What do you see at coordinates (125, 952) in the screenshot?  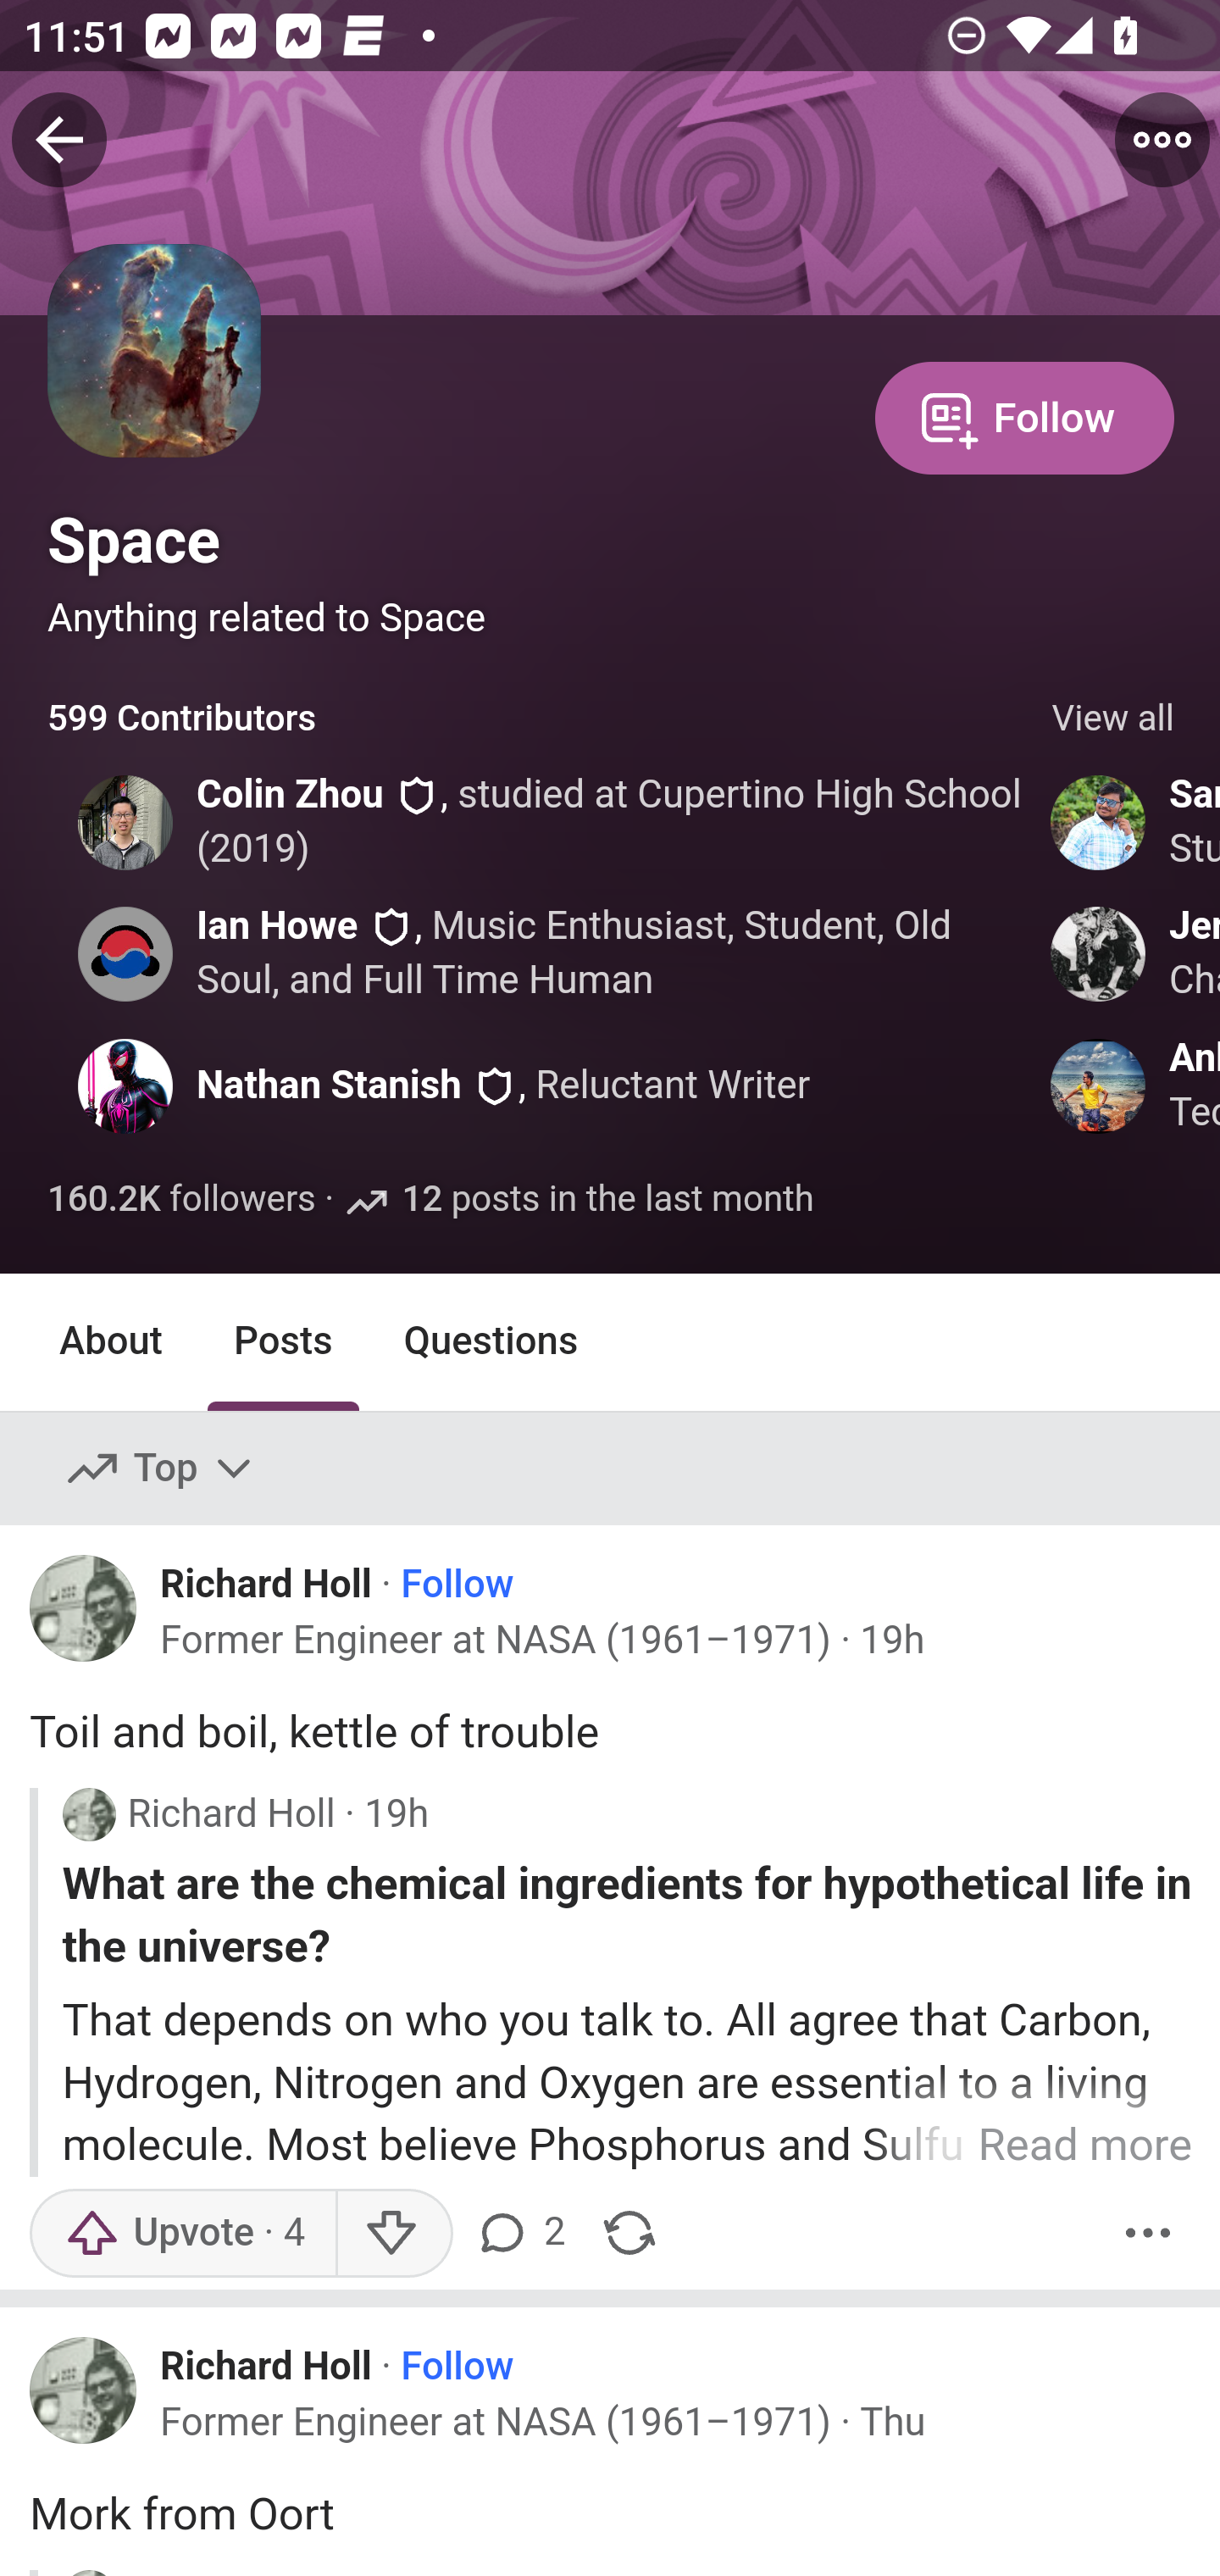 I see `Profile photo for Ian Howe` at bounding box center [125, 952].